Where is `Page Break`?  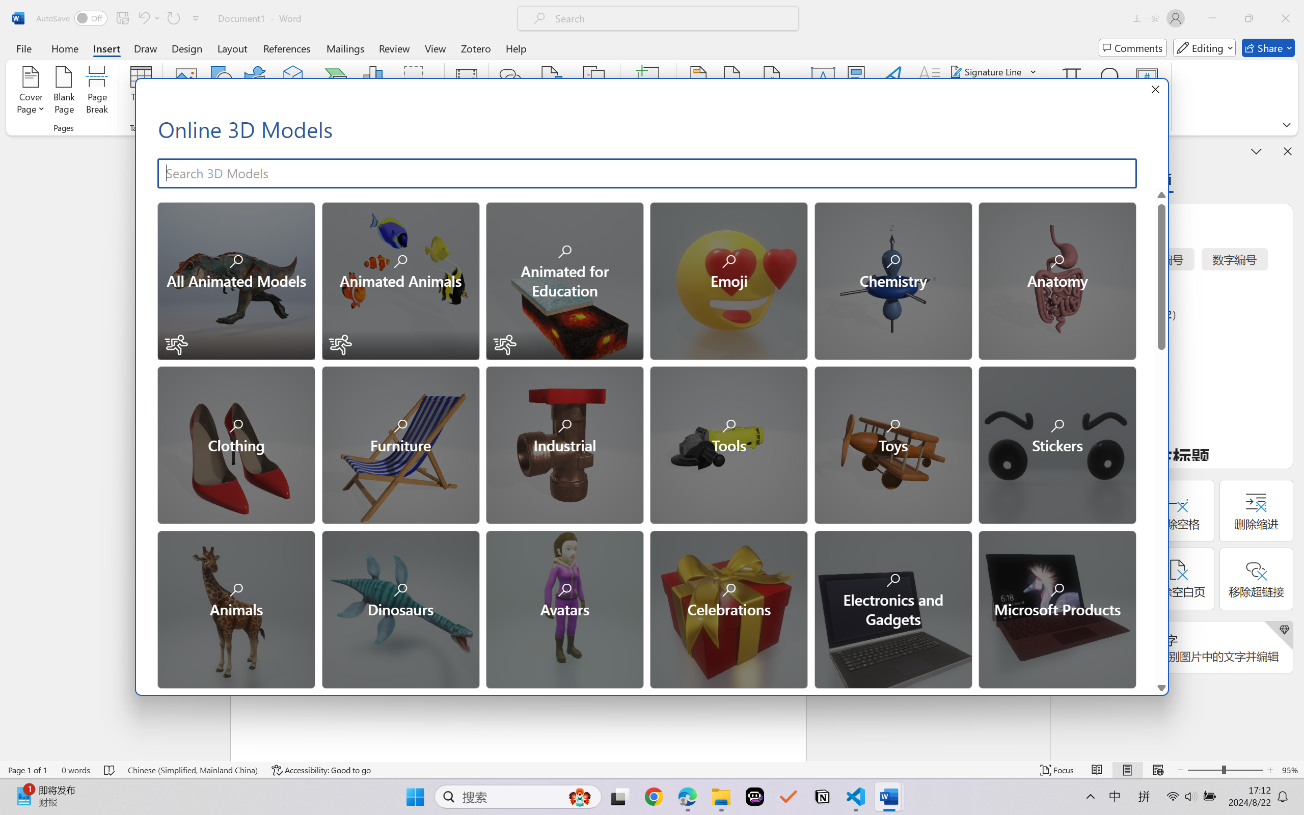 Page Break is located at coordinates (97, 92).